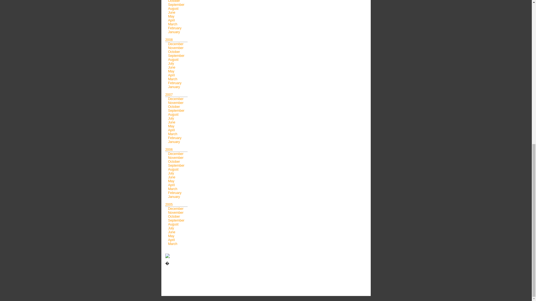  Describe the element at coordinates (174, 1) in the screenshot. I see `October` at that location.